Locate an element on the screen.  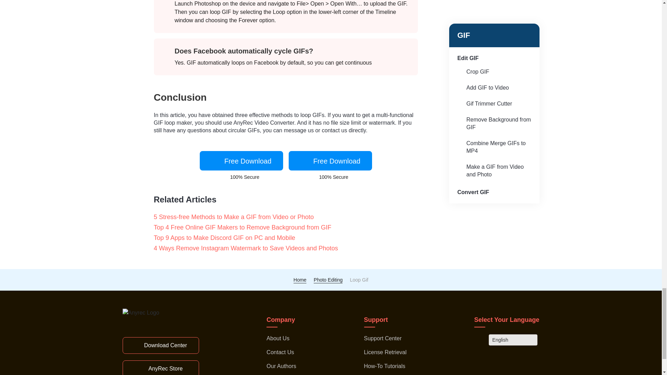
5 Stress-free Methods to Make a GIF from Video or Photo is located at coordinates (240, 217).